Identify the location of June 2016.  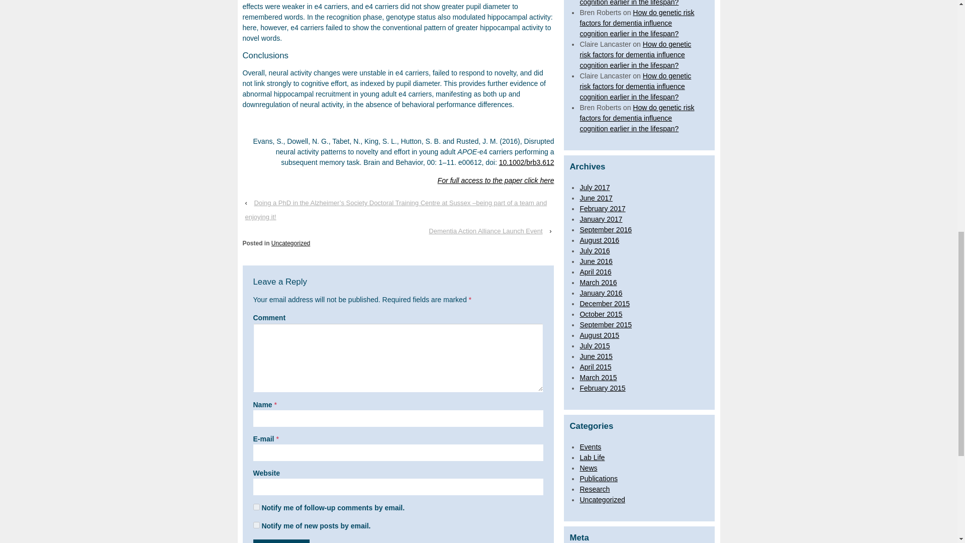
(596, 261).